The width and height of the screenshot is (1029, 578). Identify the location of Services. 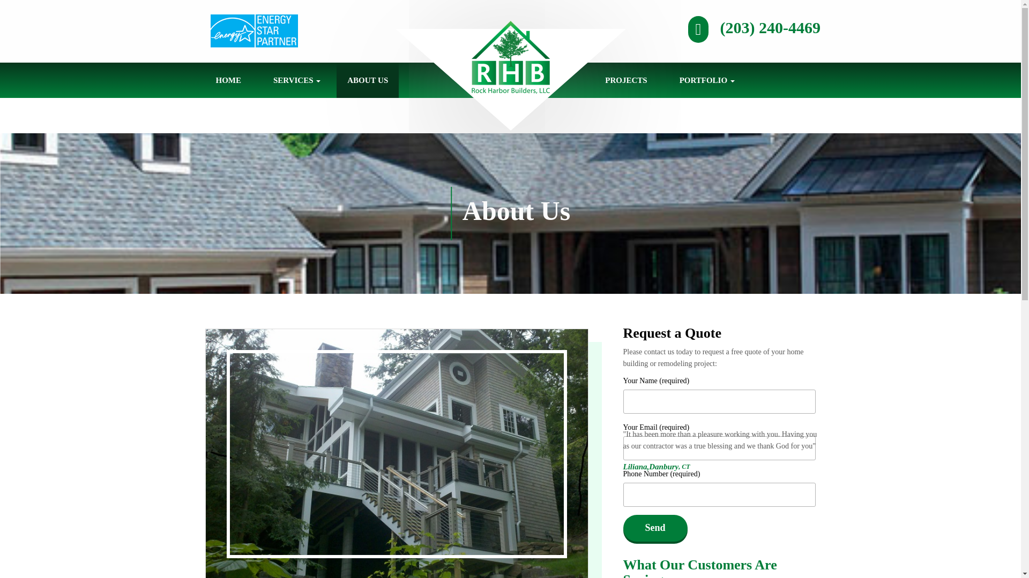
(297, 80).